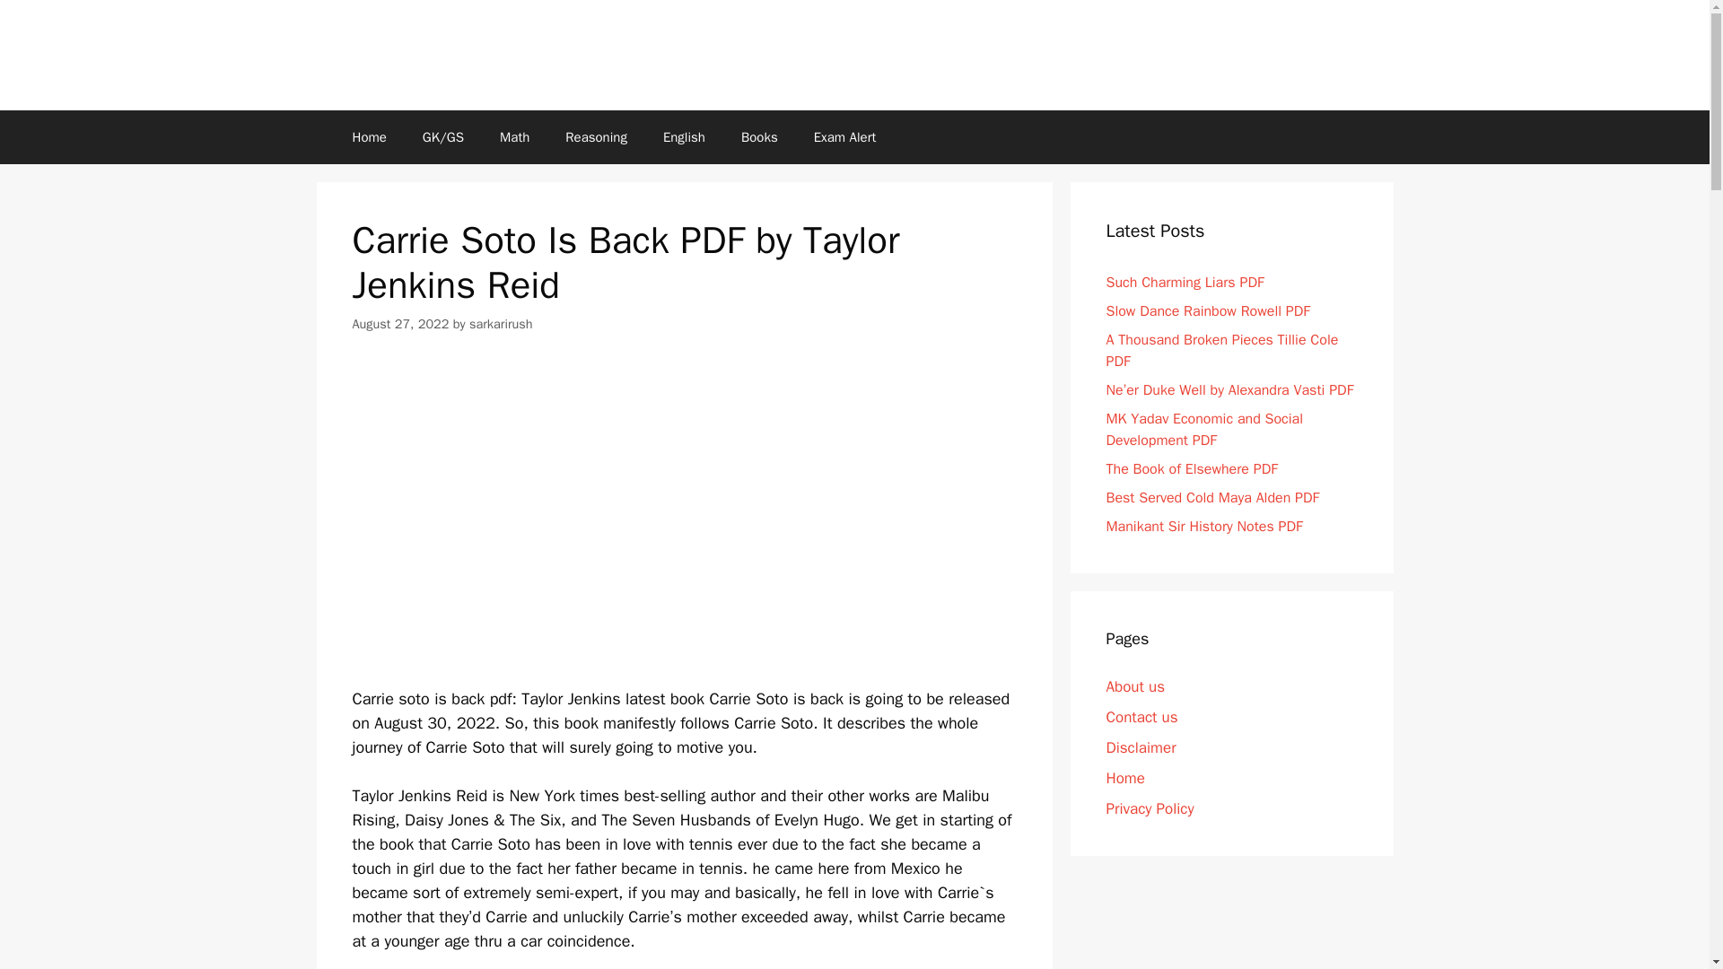  I want to click on English, so click(684, 136).